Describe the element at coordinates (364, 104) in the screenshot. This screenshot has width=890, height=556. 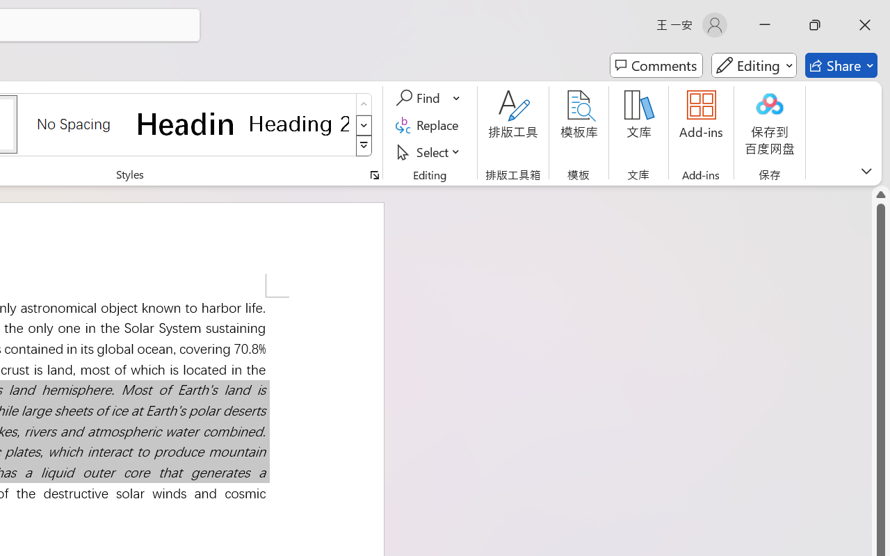
I see `Row up` at that location.